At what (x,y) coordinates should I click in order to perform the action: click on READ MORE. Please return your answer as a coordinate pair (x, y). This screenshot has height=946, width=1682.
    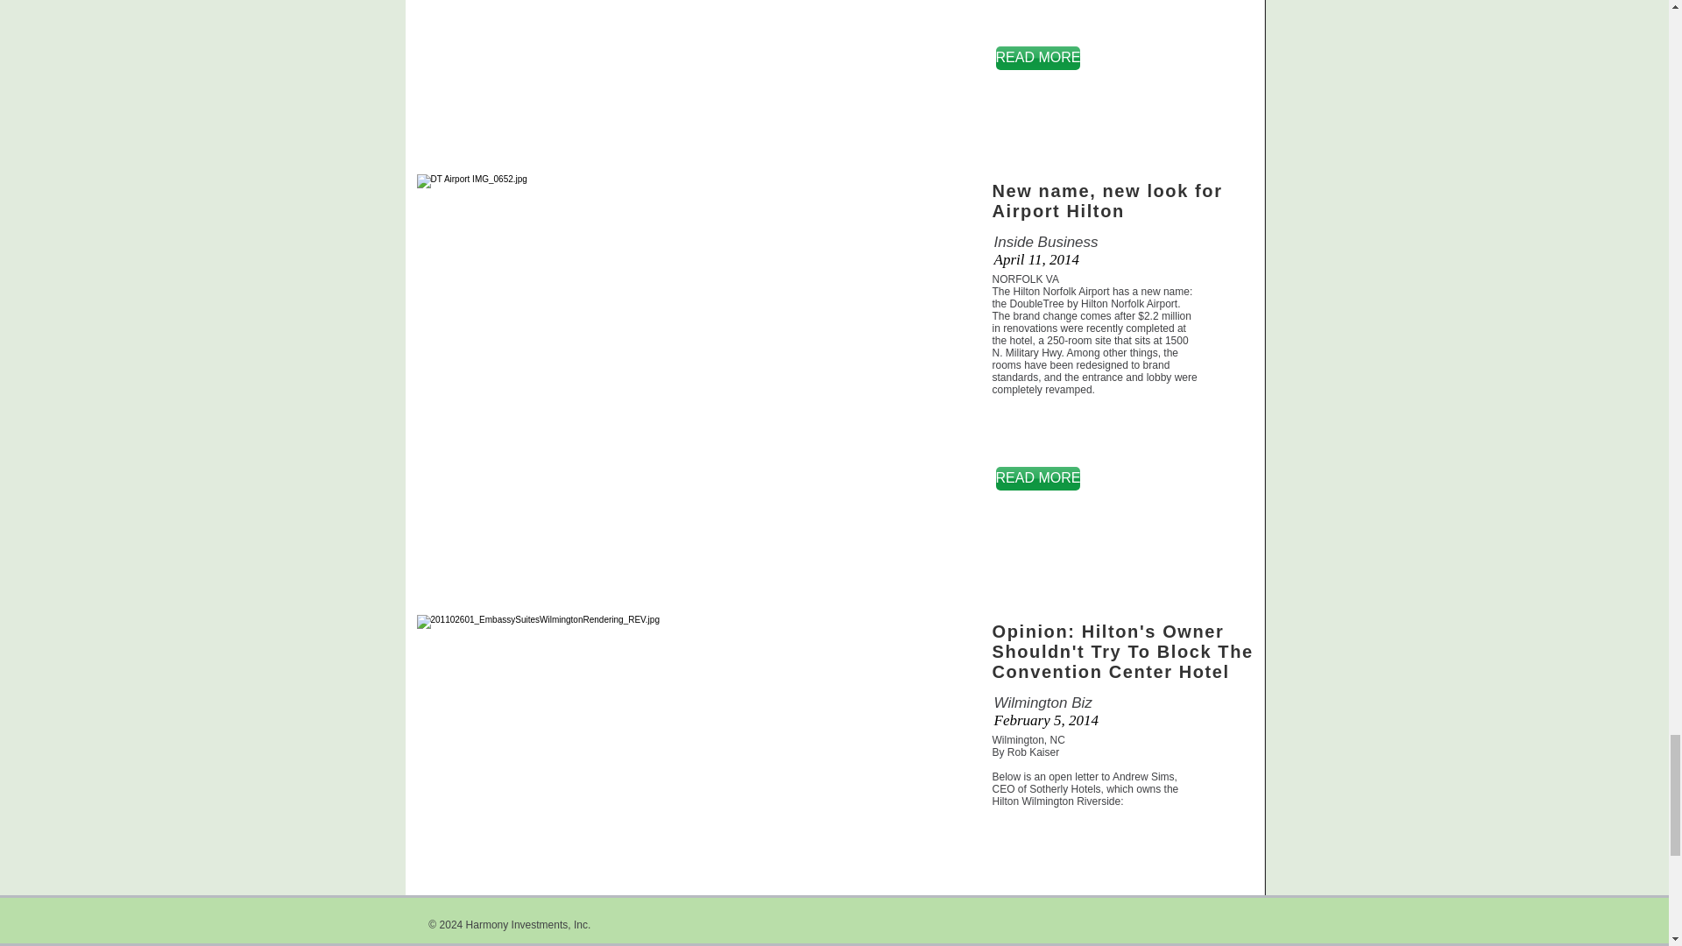
    Looking at the image, I should click on (1037, 478).